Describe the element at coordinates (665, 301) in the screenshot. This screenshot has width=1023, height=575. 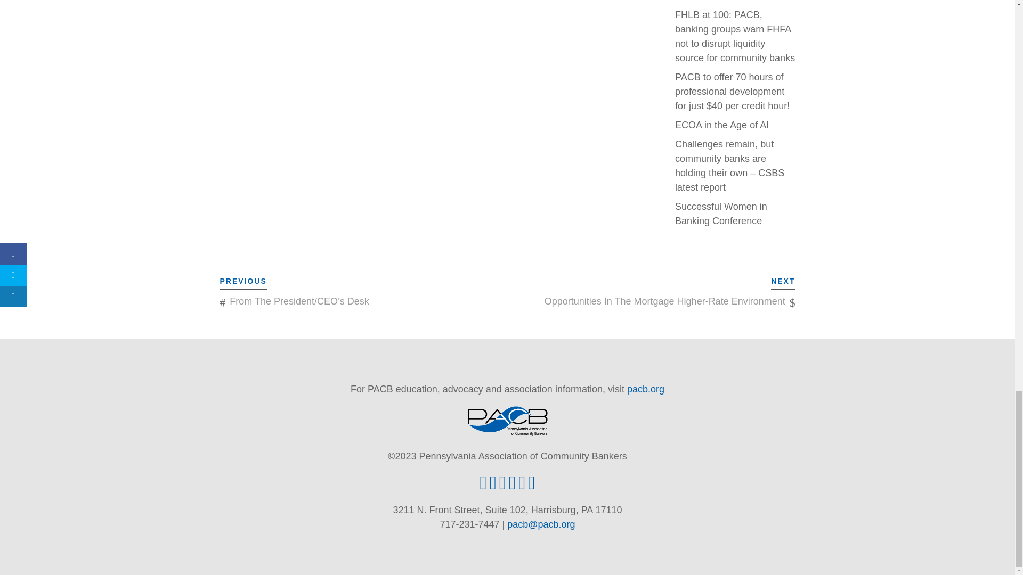
I see `Opportunities In The Mortgage Higher-Rate Environment` at that location.